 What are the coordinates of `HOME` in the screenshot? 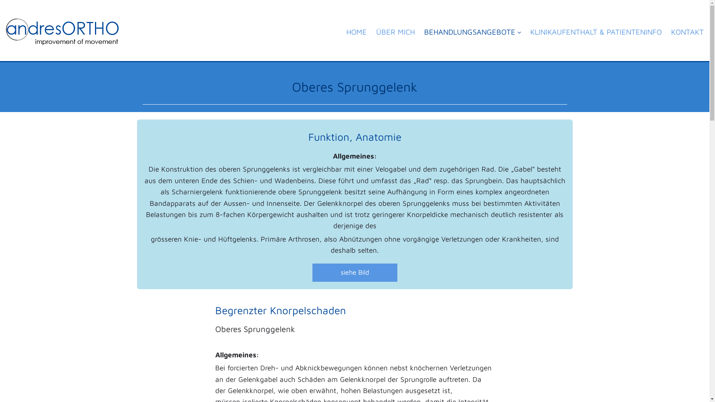 It's located at (357, 36).